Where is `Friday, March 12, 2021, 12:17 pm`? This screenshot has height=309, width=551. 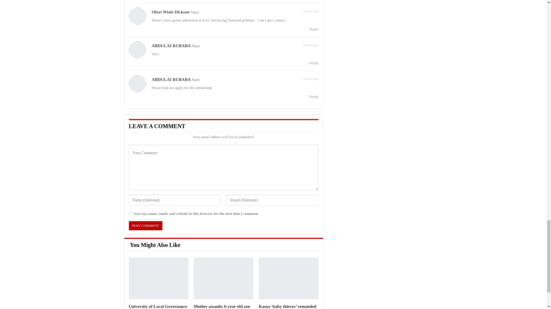
Friday, March 12, 2021, 12:17 pm is located at coordinates (310, 44).